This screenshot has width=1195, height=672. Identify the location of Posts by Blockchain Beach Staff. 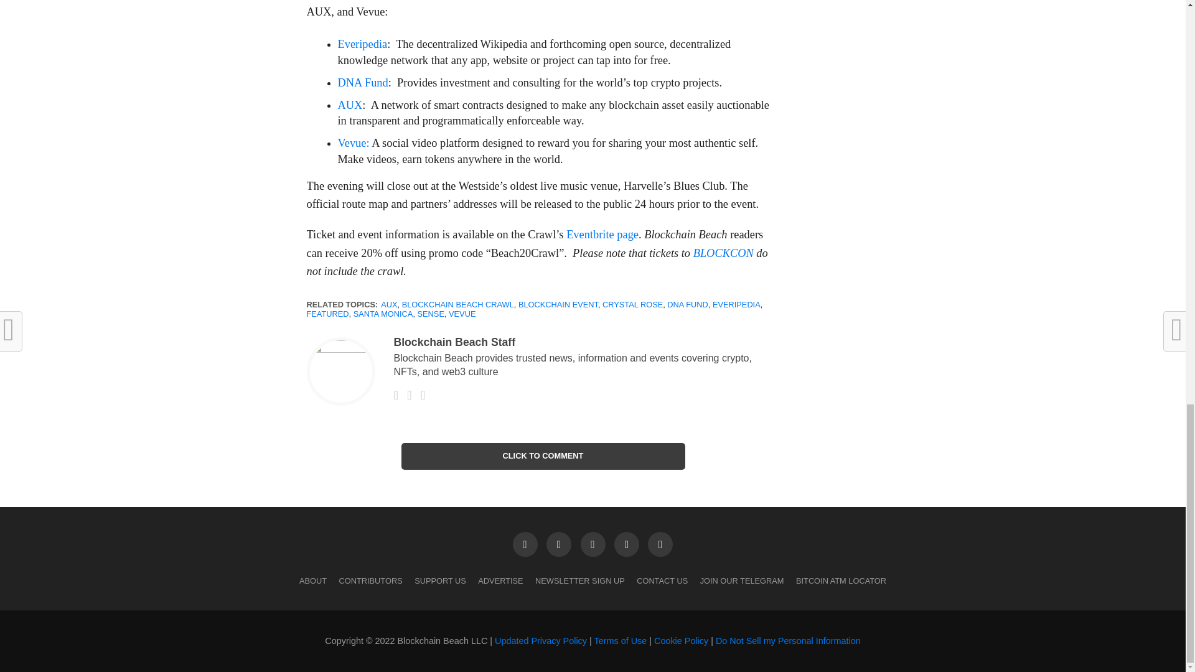
(454, 342).